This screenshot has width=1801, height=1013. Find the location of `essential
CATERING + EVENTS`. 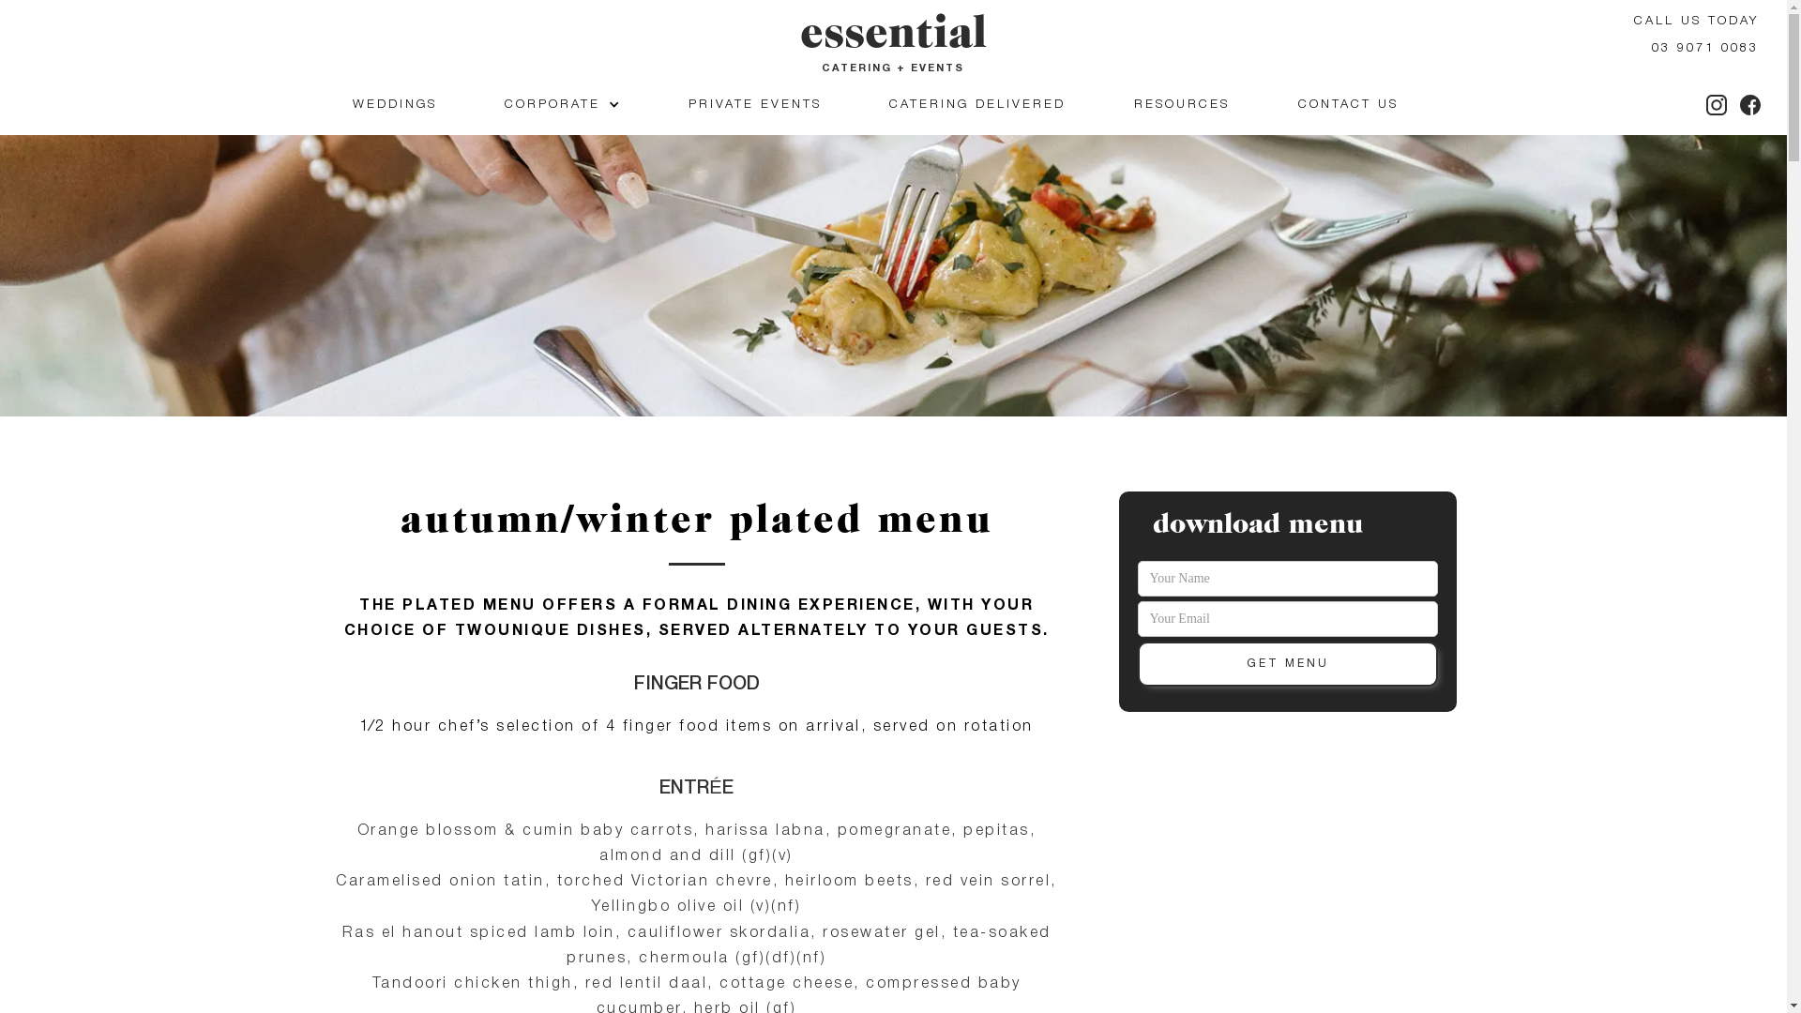

essential
CATERING + EVENTS is located at coordinates (893, 49).